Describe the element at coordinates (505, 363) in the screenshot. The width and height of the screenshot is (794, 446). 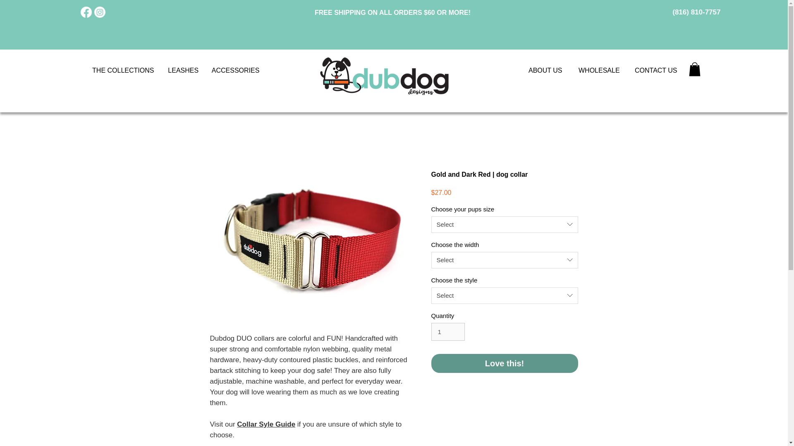
I see `Love this!` at that location.